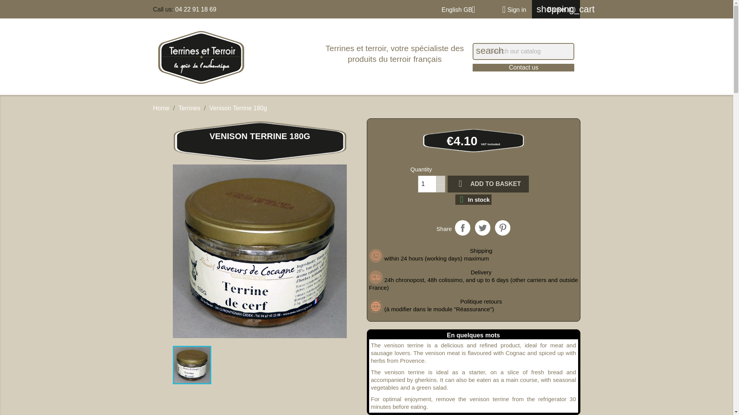  I want to click on Tweet, so click(483, 228).